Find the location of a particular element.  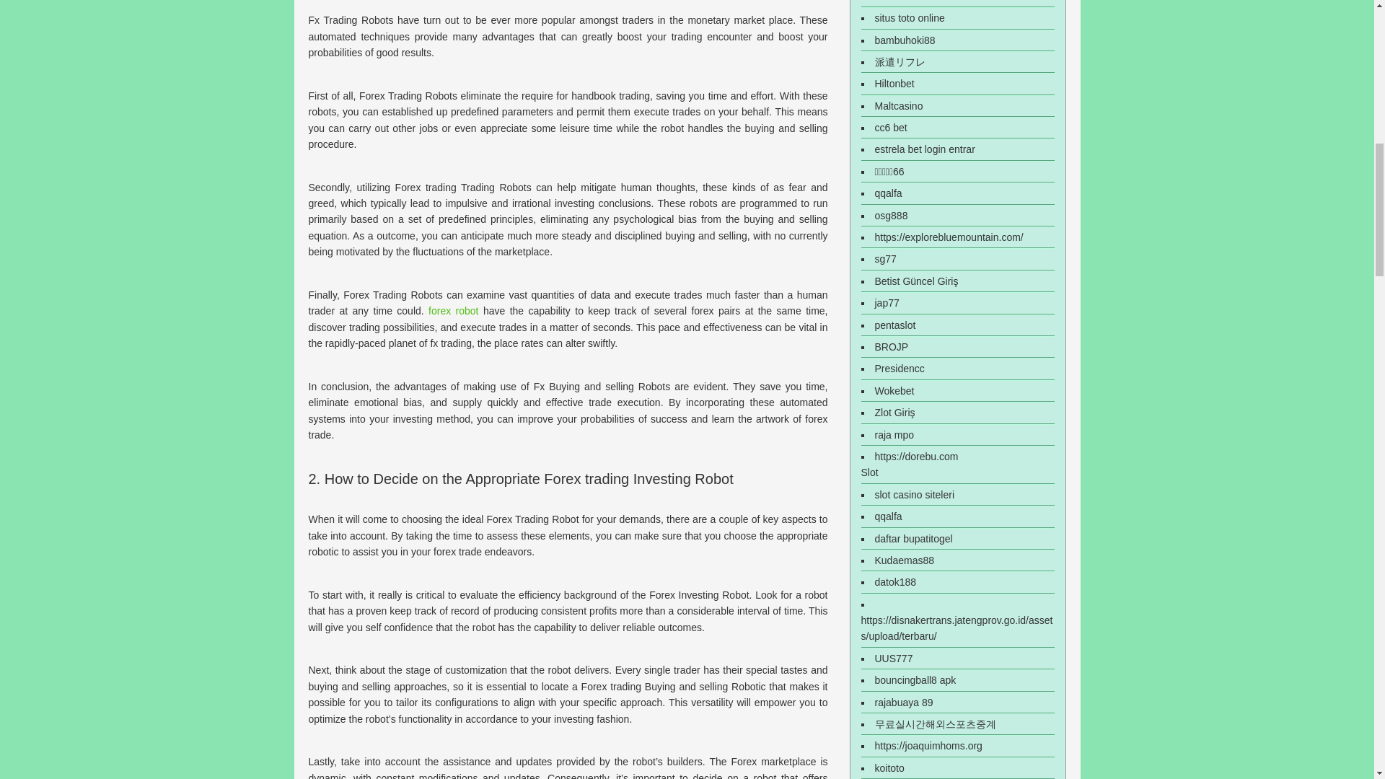

cc6 bet is located at coordinates (890, 127).